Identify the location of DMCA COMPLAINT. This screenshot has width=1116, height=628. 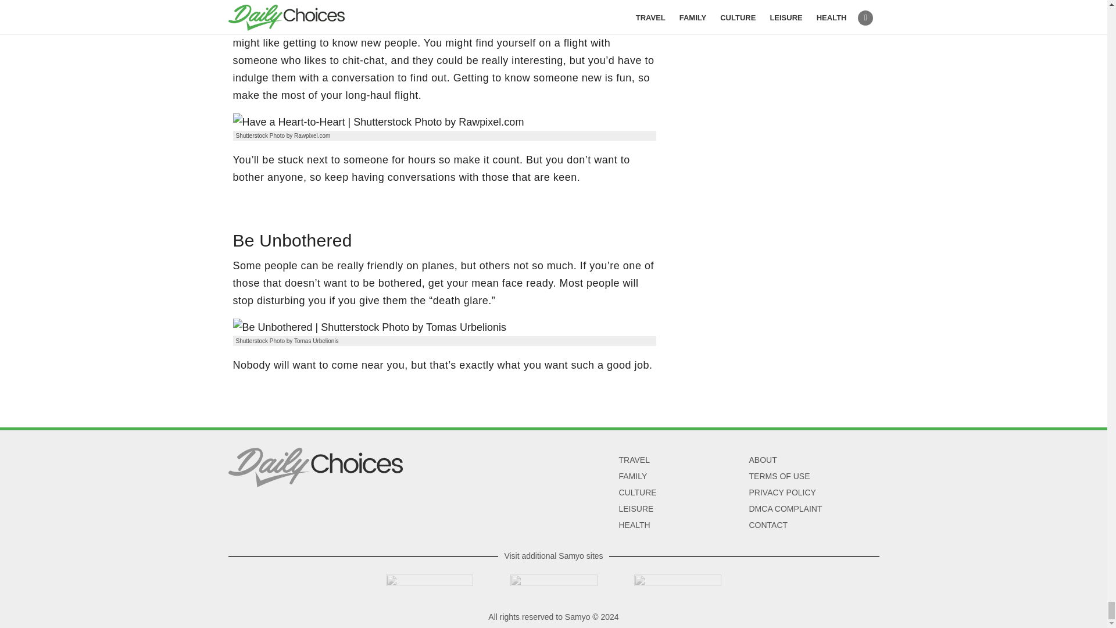
(785, 509).